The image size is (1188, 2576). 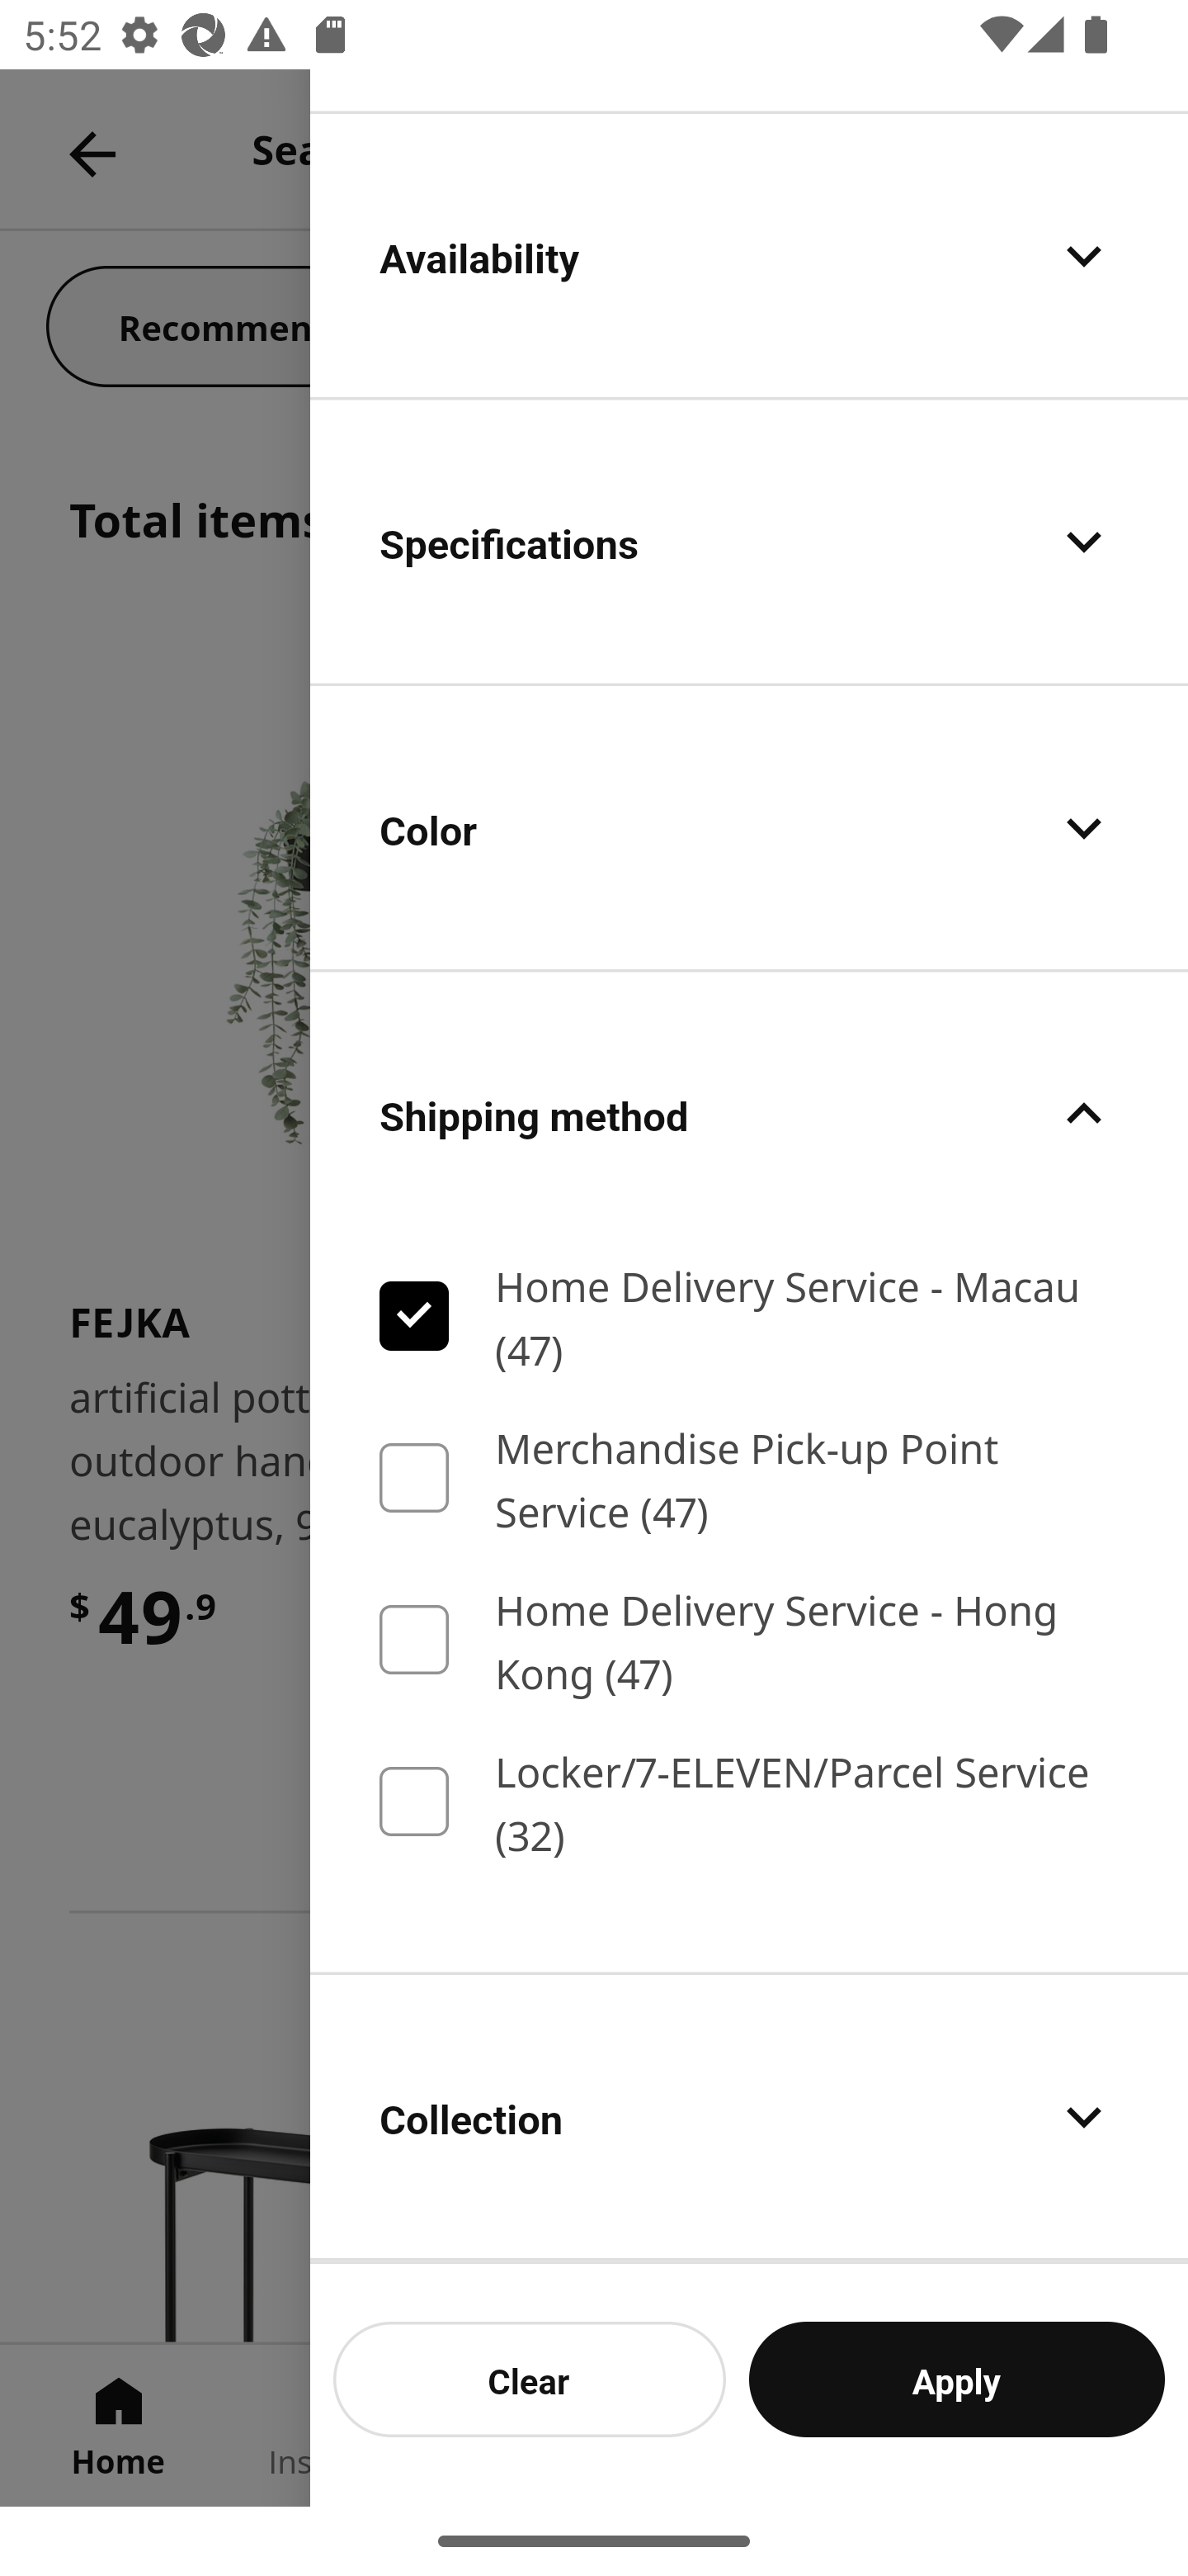 What do you see at coordinates (749, 2117) in the screenshot?
I see `Collection` at bounding box center [749, 2117].